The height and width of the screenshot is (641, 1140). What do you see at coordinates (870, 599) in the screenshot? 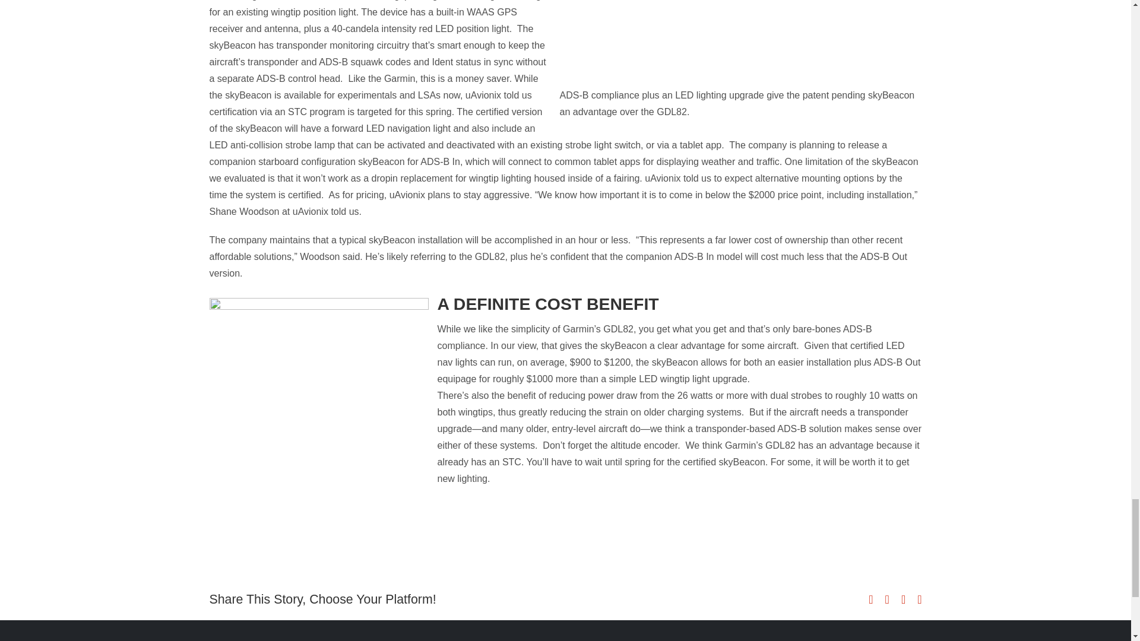
I see `Facebook` at bounding box center [870, 599].